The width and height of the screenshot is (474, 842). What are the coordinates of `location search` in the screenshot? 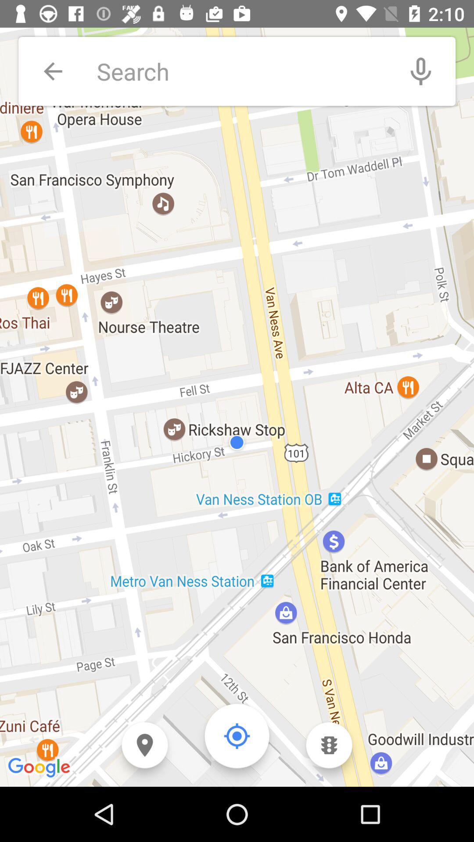 It's located at (241, 71).